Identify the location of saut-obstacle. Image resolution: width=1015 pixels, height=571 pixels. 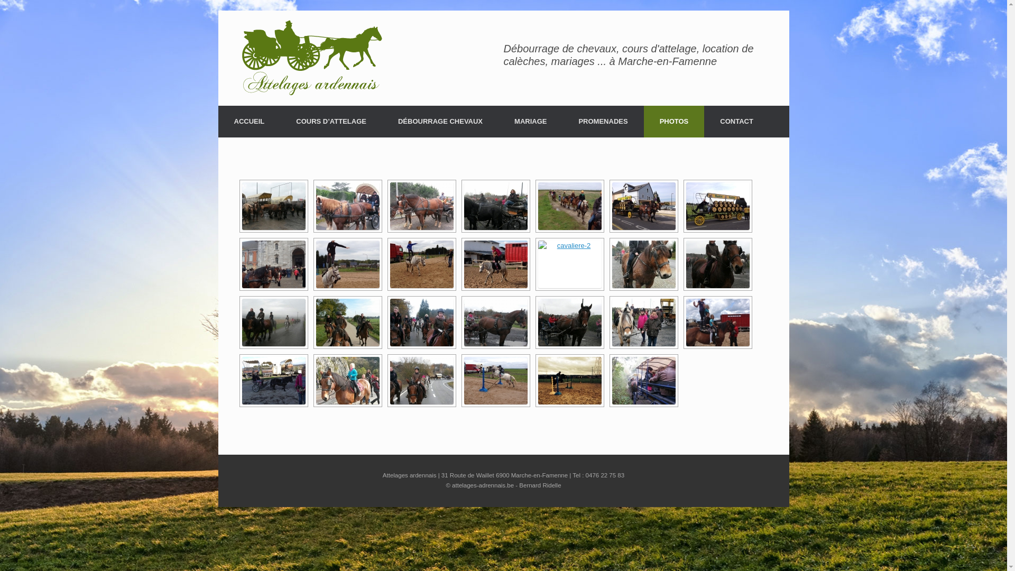
(570, 380).